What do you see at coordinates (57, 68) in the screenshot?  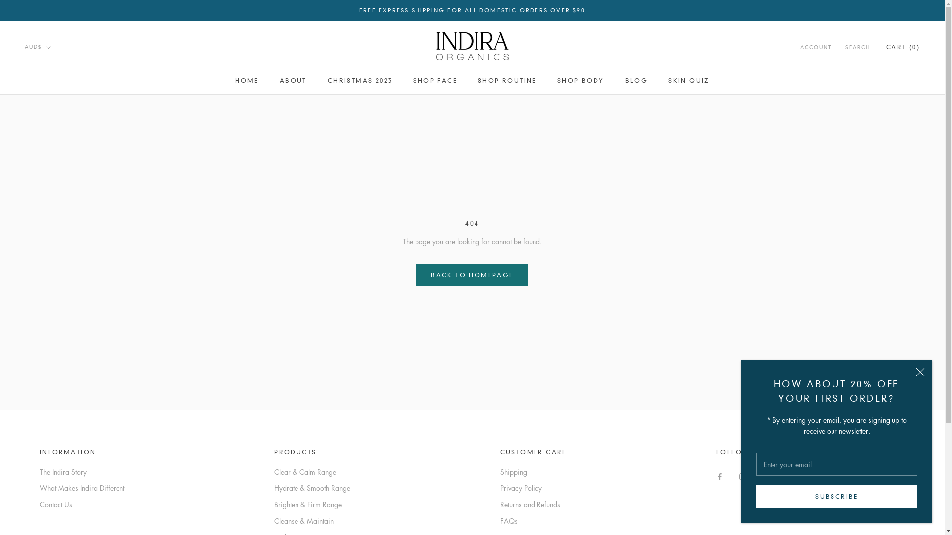 I see `AED` at bounding box center [57, 68].